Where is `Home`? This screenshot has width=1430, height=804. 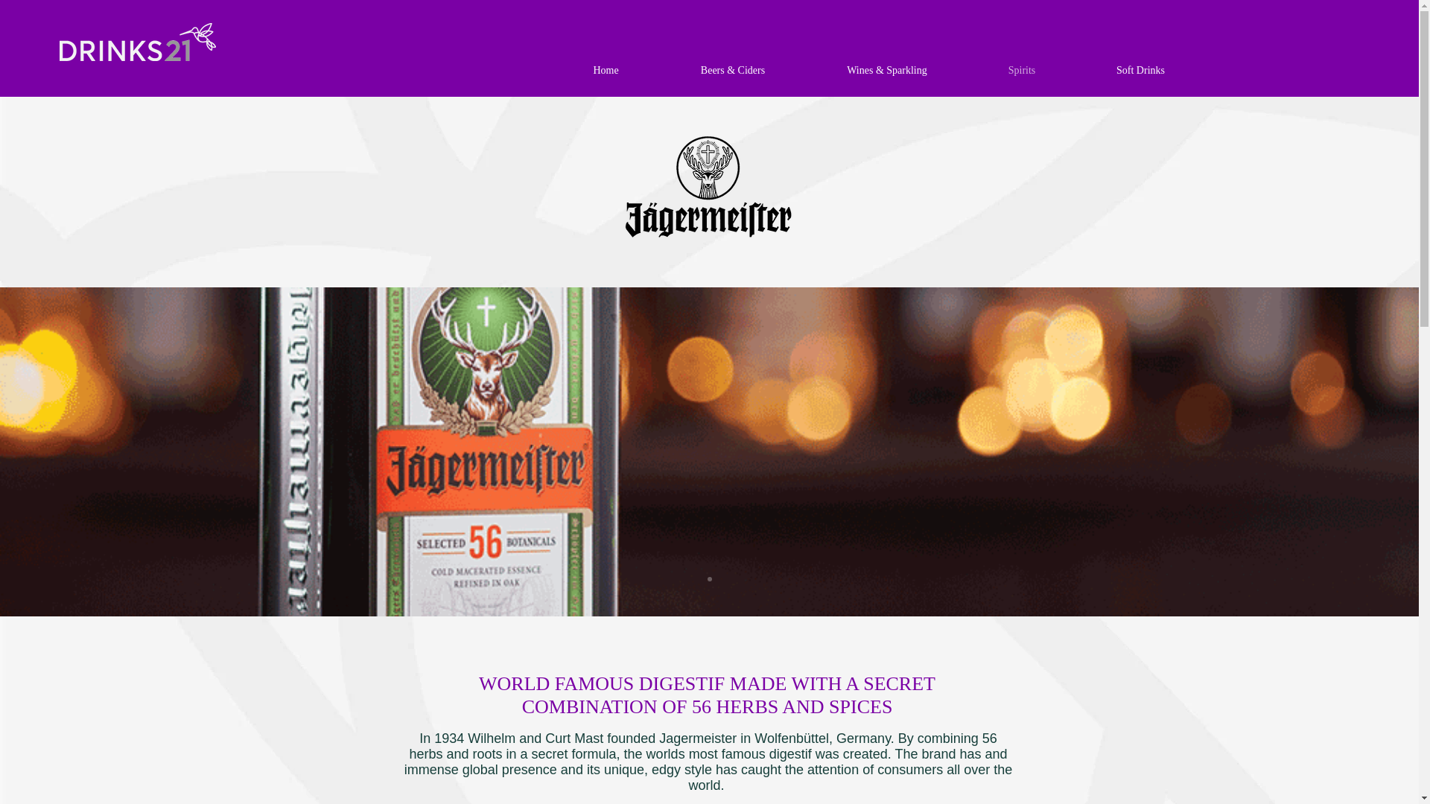 Home is located at coordinates (606, 70).